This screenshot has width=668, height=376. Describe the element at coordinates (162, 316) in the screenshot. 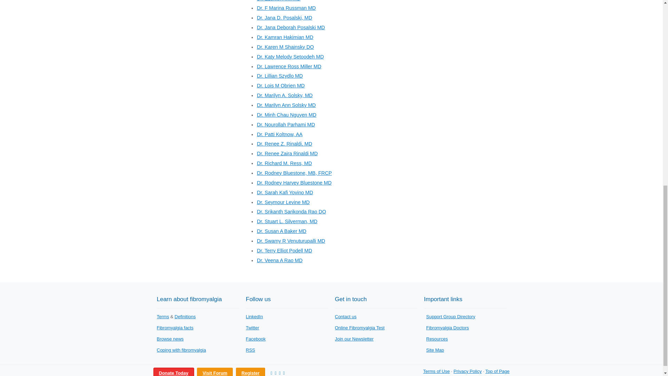

I see `Term listing` at that location.